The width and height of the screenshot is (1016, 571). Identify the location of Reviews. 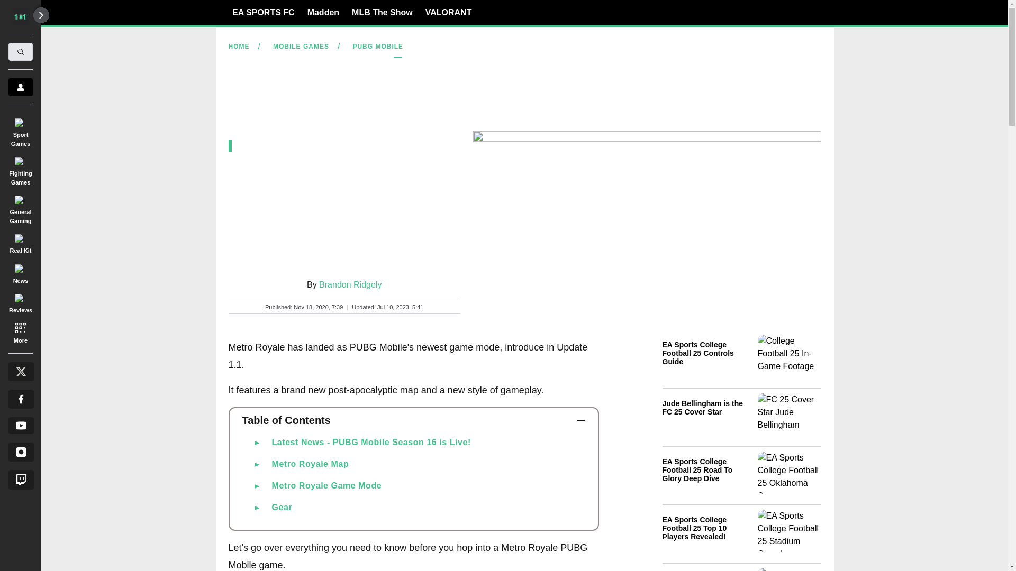
(20, 302).